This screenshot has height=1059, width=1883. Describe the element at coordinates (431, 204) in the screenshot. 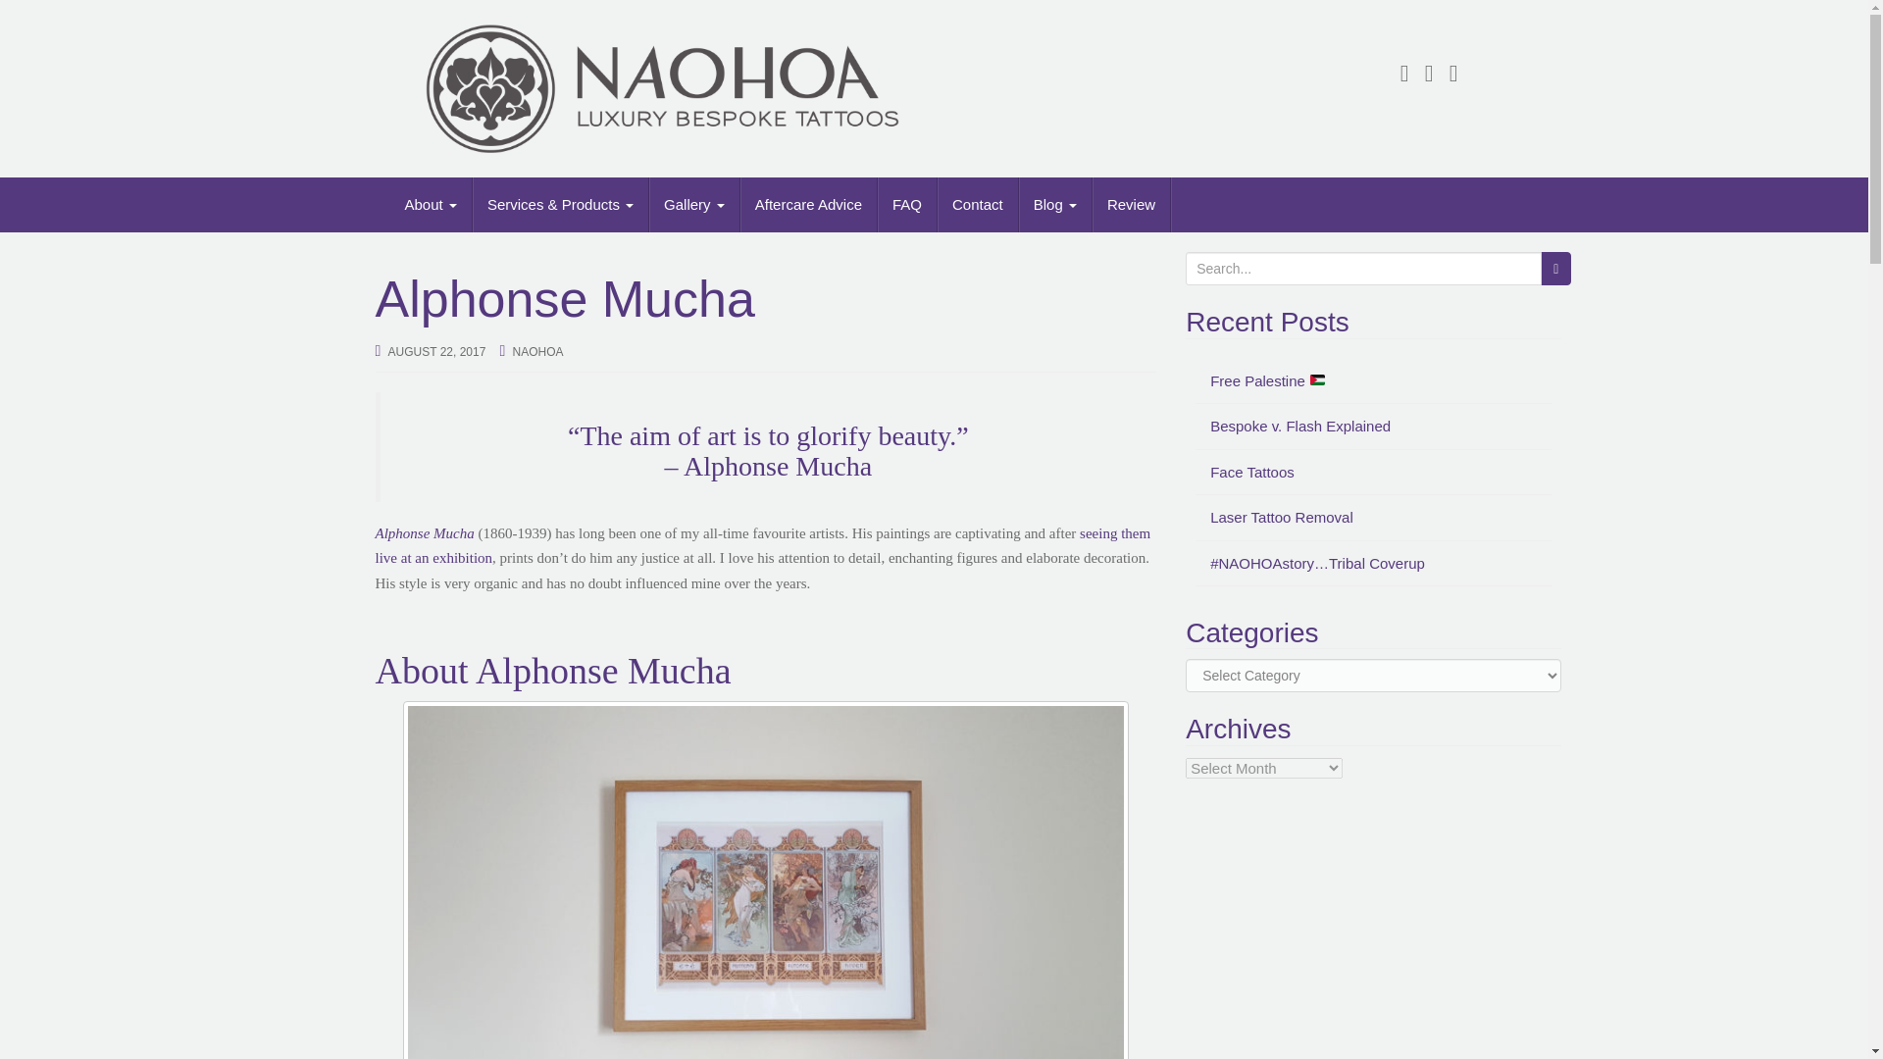

I see `About` at that location.